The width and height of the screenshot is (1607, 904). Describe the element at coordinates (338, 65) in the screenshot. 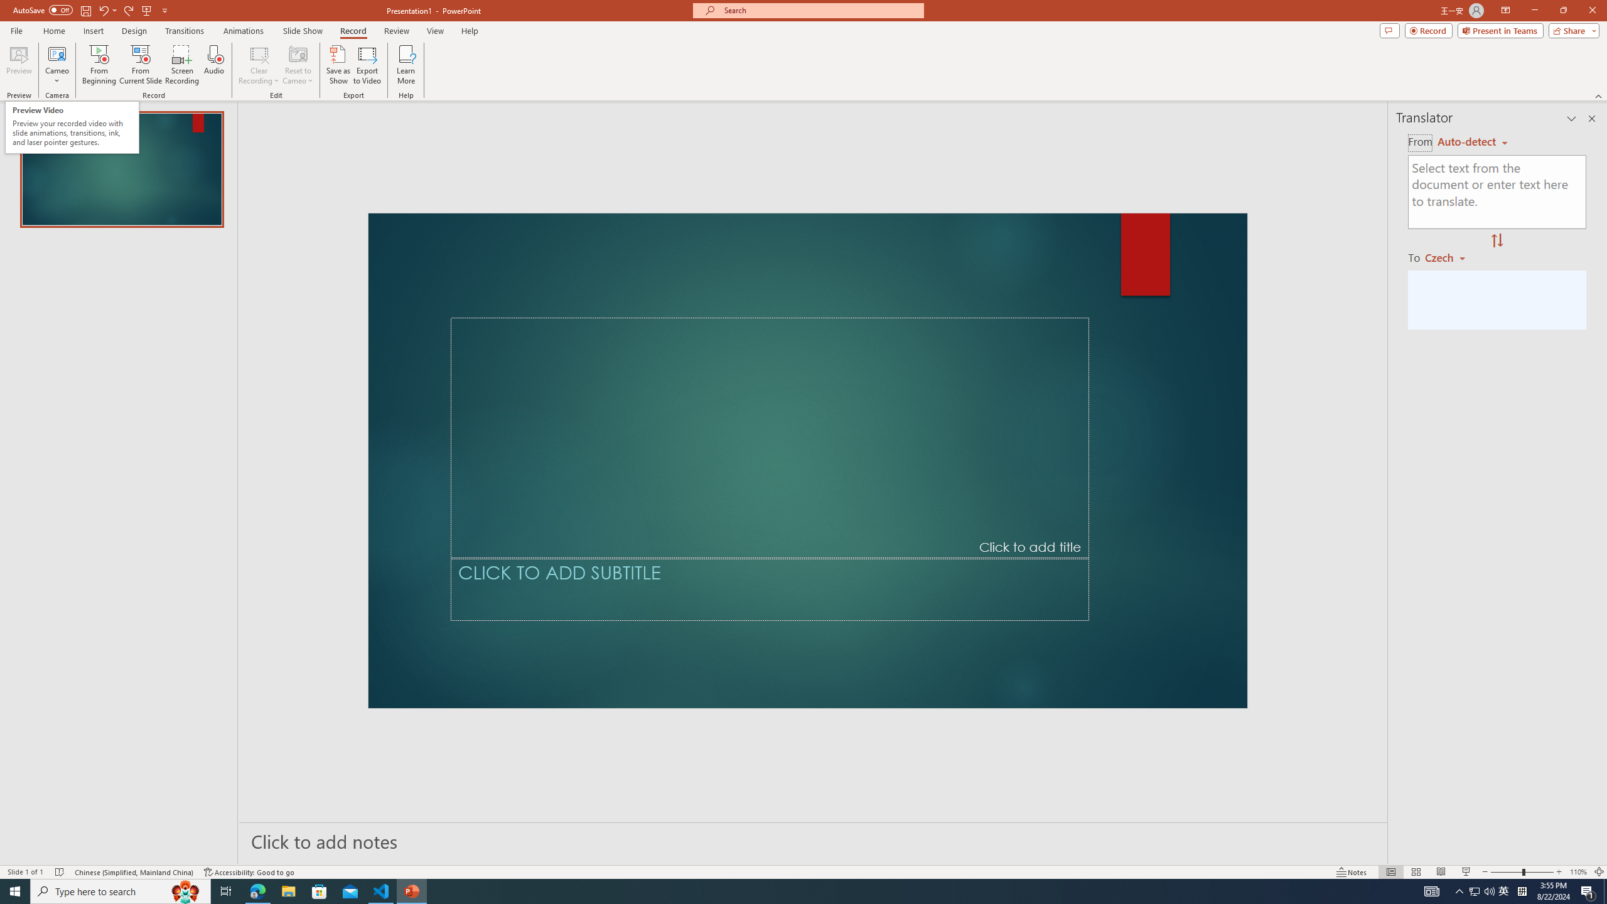

I see `Save as Show` at that location.